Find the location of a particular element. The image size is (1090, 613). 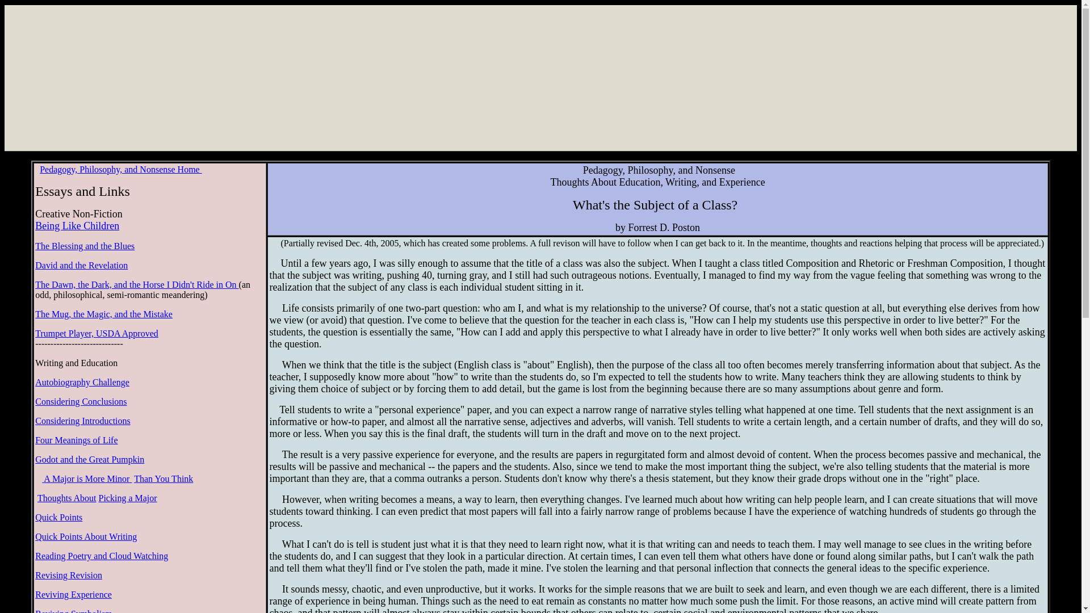

The Dawn, the Dark, and the Horse I Didn't Ride in On is located at coordinates (136, 284).